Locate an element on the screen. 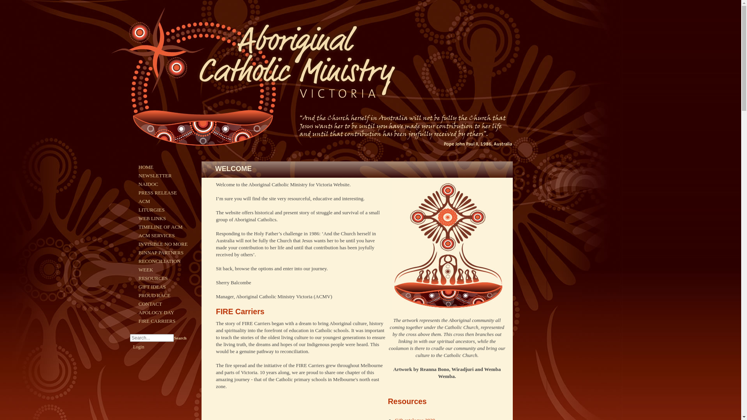 Image resolution: width=747 pixels, height=420 pixels. PRESS RELEASE is located at coordinates (158, 193).